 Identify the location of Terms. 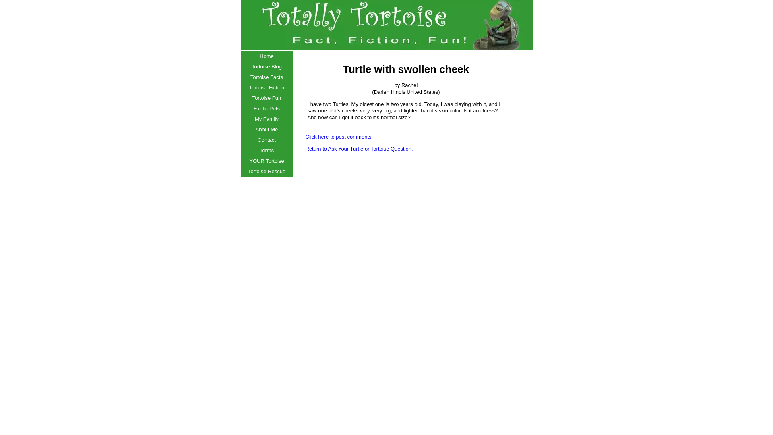
(267, 150).